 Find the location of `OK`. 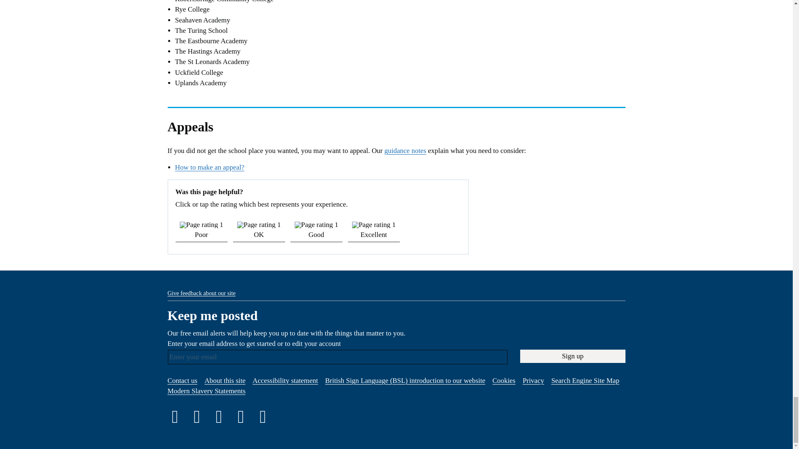

OK is located at coordinates (259, 229).